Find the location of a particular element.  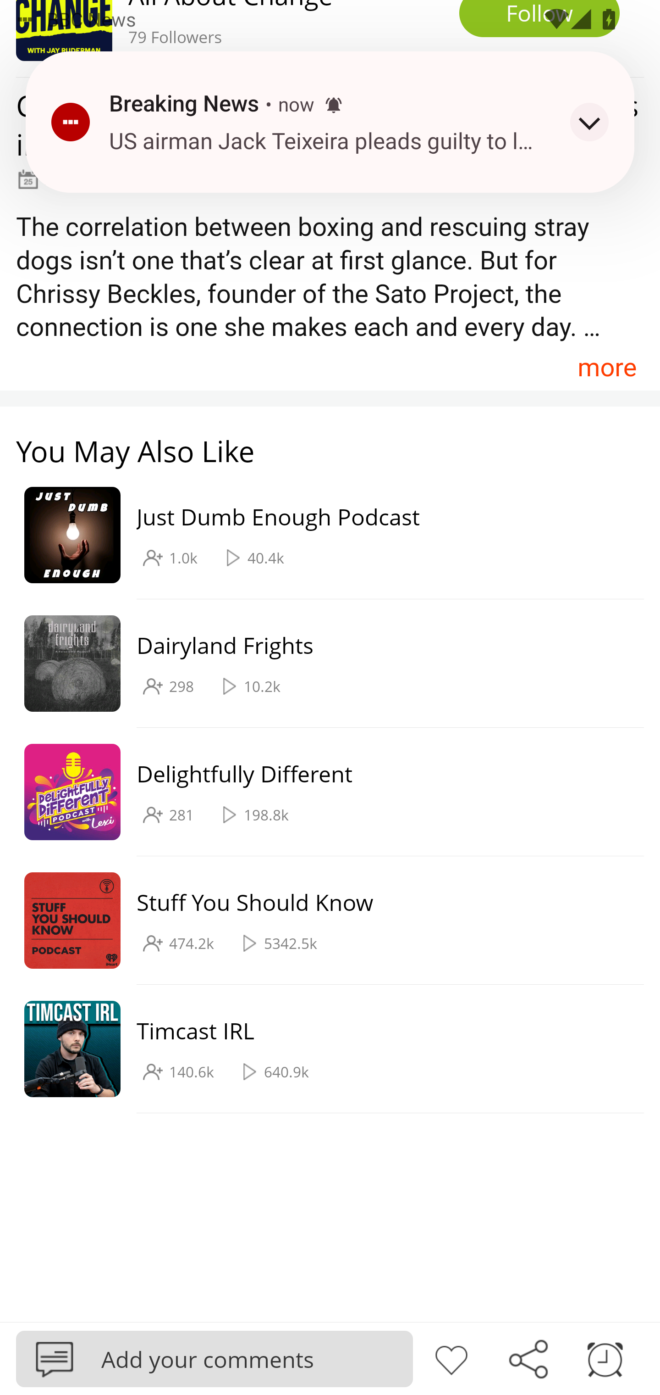

Dairyland Frights 298 10.2k is located at coordinates (322, 664).